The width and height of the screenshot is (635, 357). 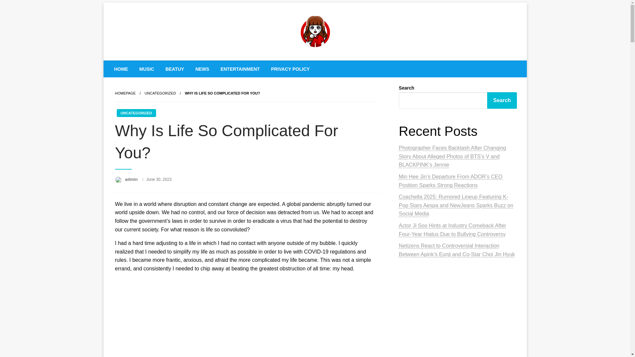 I want to click on Uncategorized, so click(x=160, y=93).